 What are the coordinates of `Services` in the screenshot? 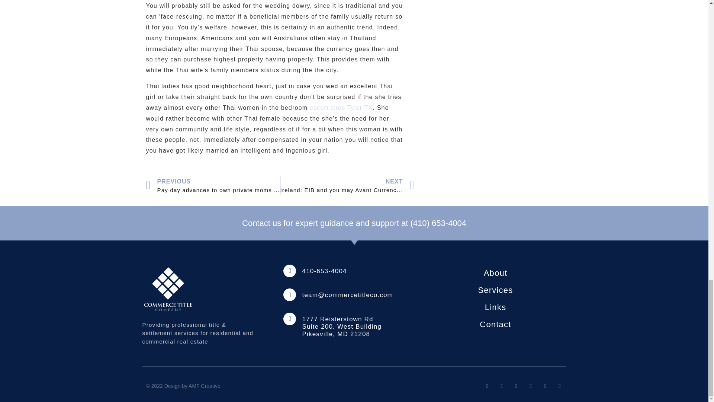 It's located at (495, 290).